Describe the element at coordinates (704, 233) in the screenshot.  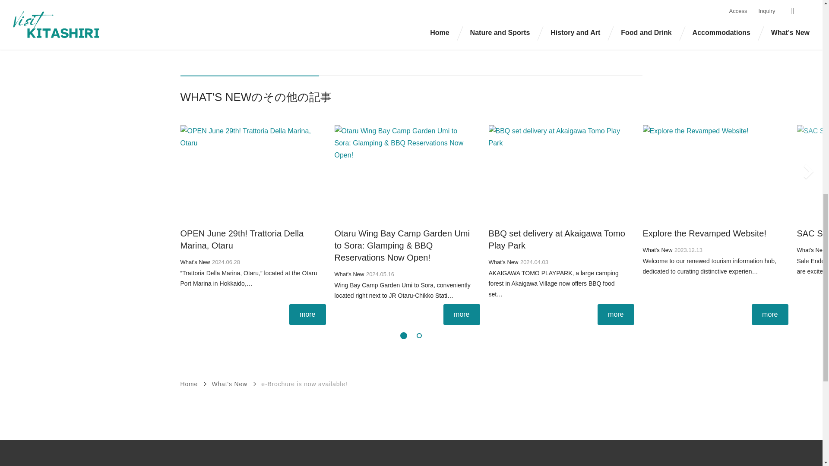
I see `Explore the Revamped Website!` at that location.